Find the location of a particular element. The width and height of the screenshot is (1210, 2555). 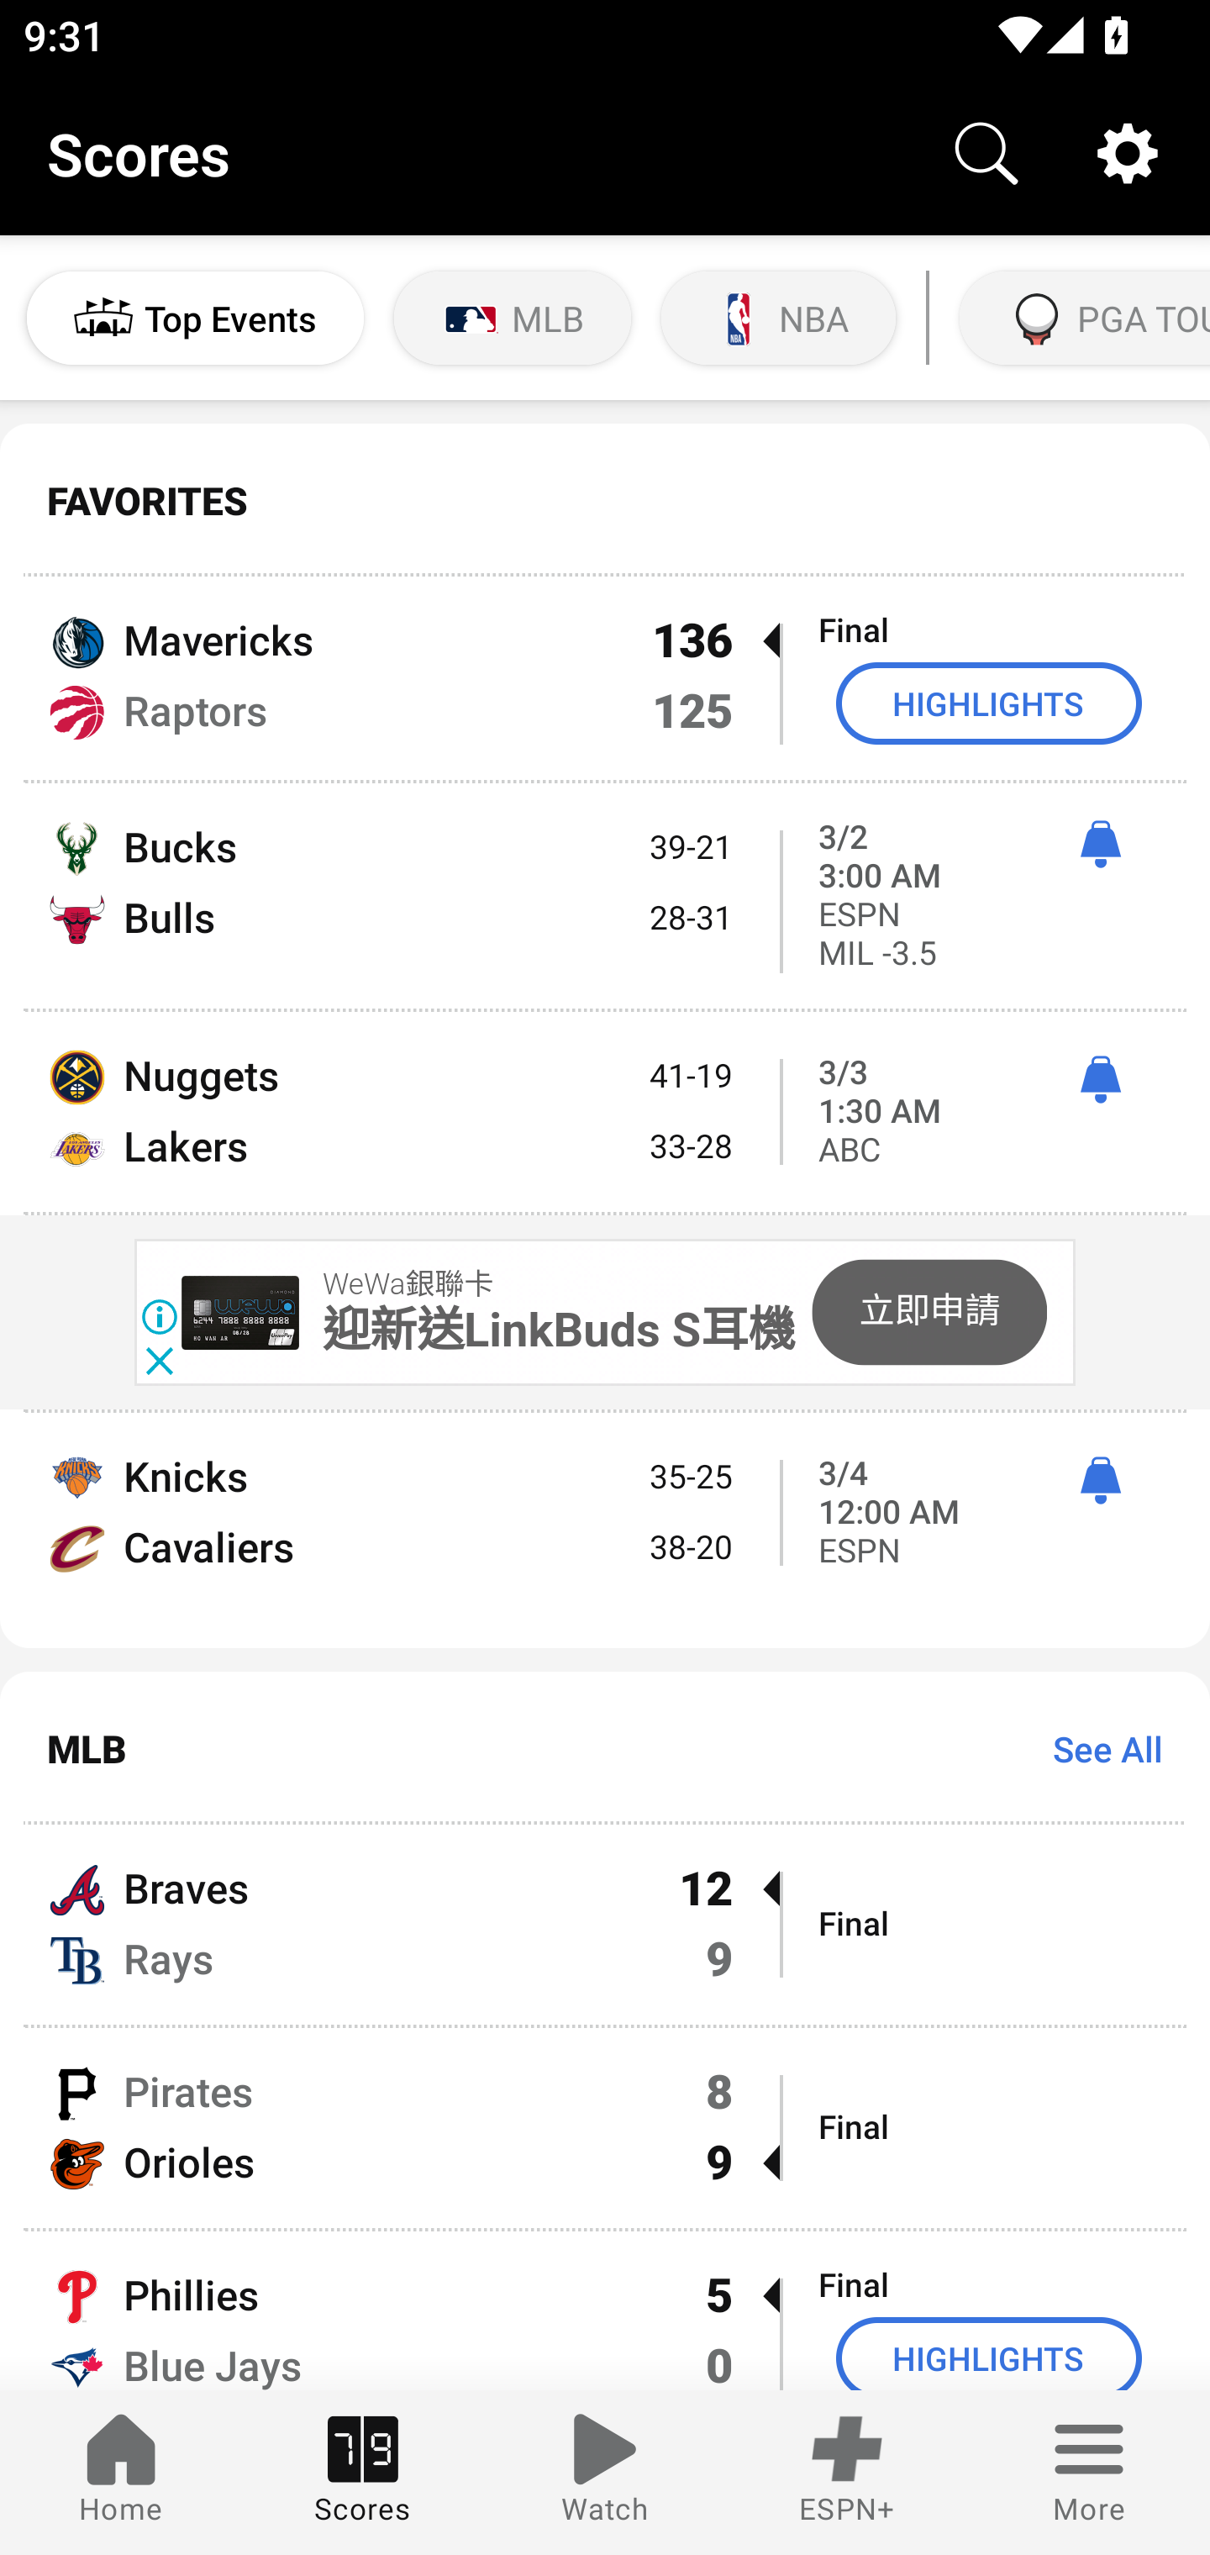

ì is located at coordinates (1100, 1079).